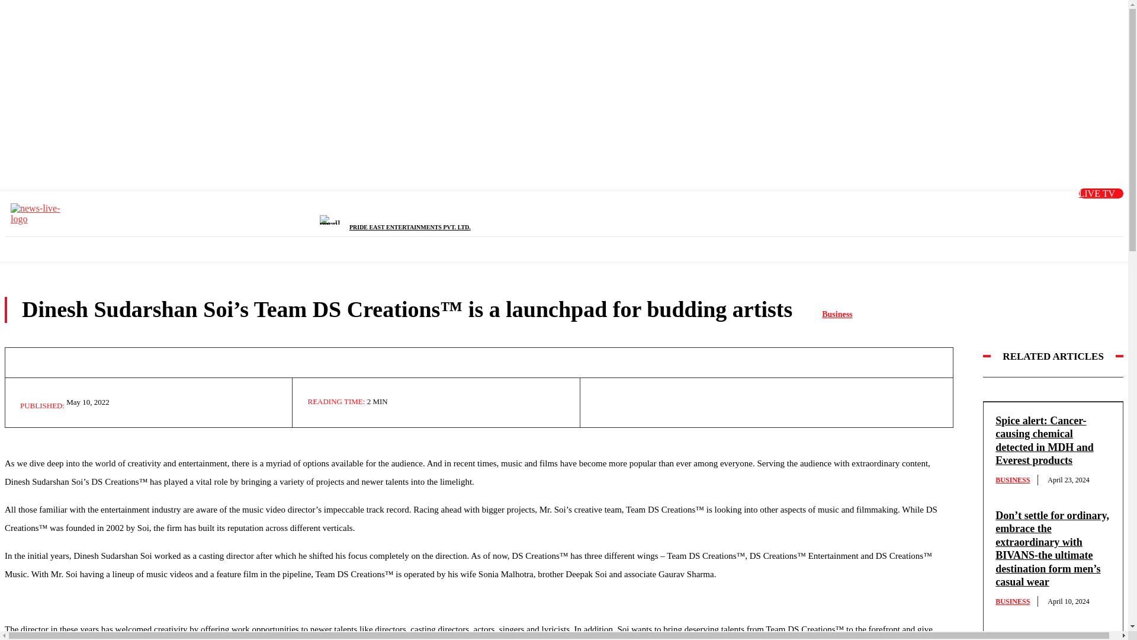  Describe the element at coordinates (40, 214) in the screenshot. I see `news-live-logo` at that location.